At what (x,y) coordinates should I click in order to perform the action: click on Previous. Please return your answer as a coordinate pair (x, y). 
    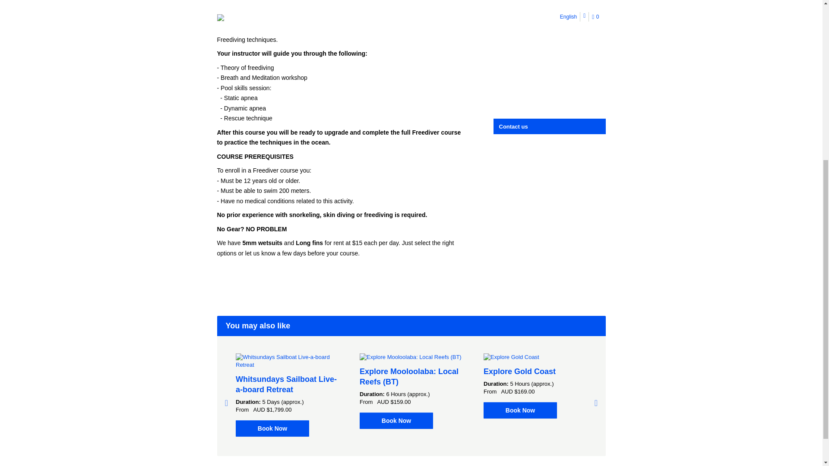
    Looking at the image, I should click on (226, 403).